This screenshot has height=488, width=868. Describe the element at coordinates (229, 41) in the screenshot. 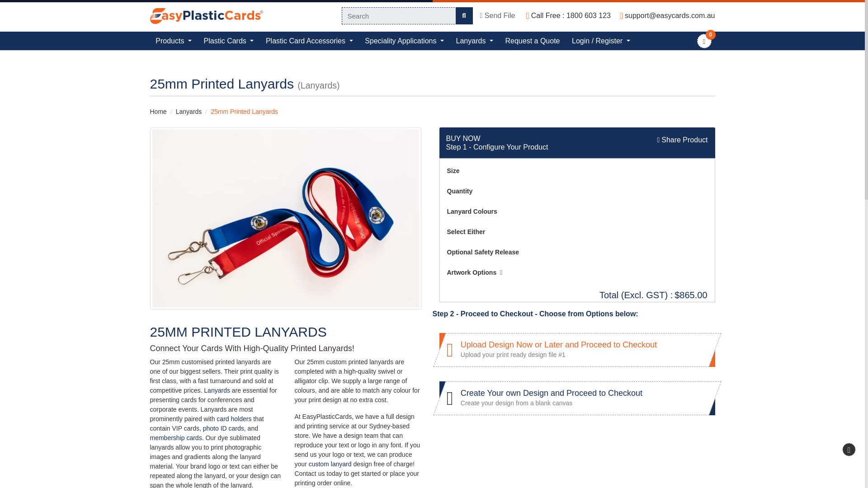

I see `Plastic Cards` at that location.